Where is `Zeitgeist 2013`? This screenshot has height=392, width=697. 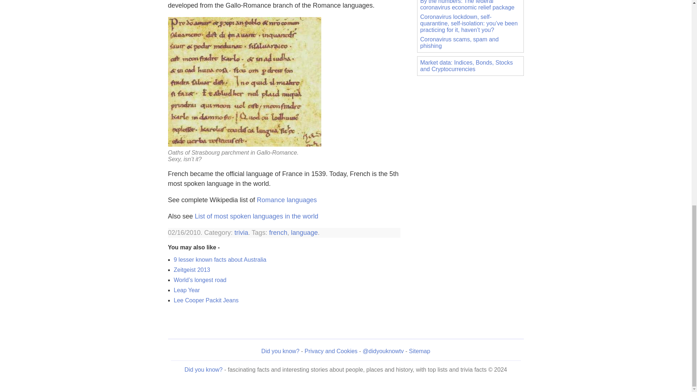
Zeitgeist 2013 is located at coordinates (192, 270).